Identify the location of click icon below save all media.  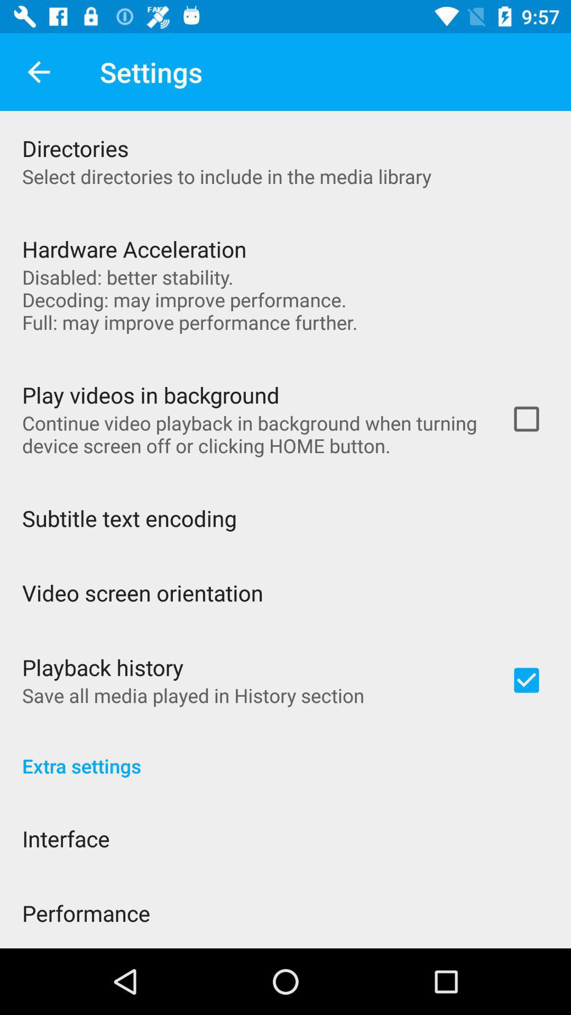
(285, 755).